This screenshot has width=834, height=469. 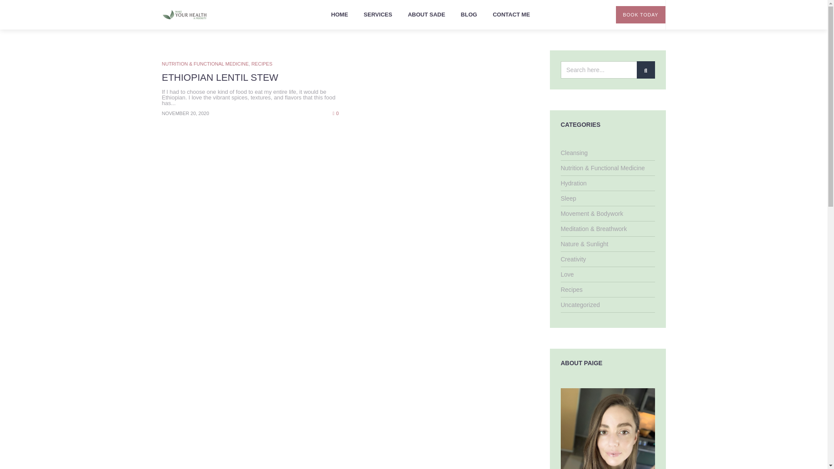 I want to click on Recipes, so click(x=572, y=289).